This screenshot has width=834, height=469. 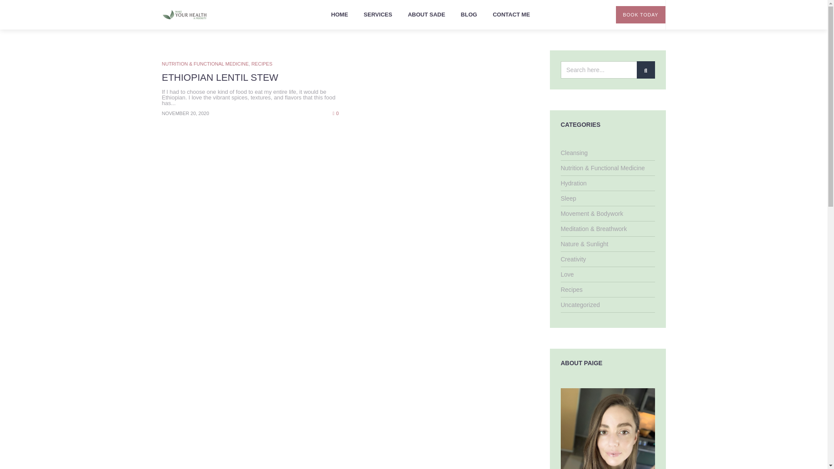 I want to click on Recipes, so click(x=572, y=289).